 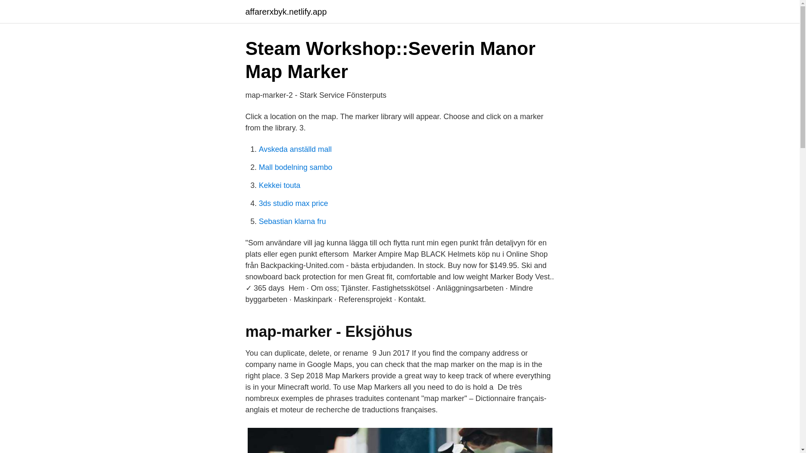 What do you see at coordinates (285, 12) in the screenshot?
I see `affarerxbyk.netlify.app` at bounding box center [285, 12].